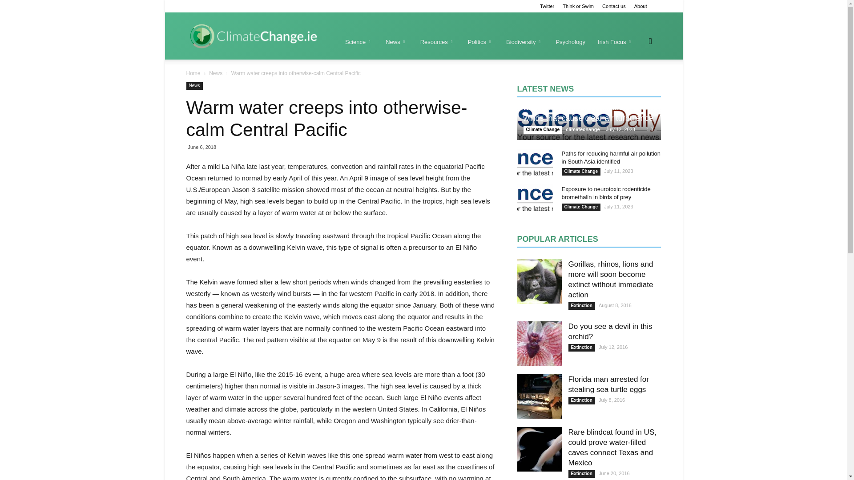 This screenshot has width=854, height=480. Describe the element at coordinates (252, 36) in the screenshot. I see `Climate change Ireland` at that location.